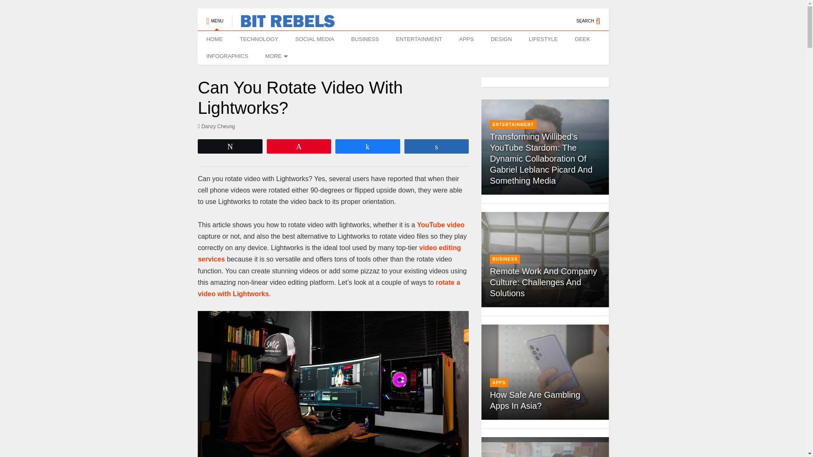 The height and width of the screenshot is (457, 813). I want to click on LIFESTYLE, so click(543, 39).